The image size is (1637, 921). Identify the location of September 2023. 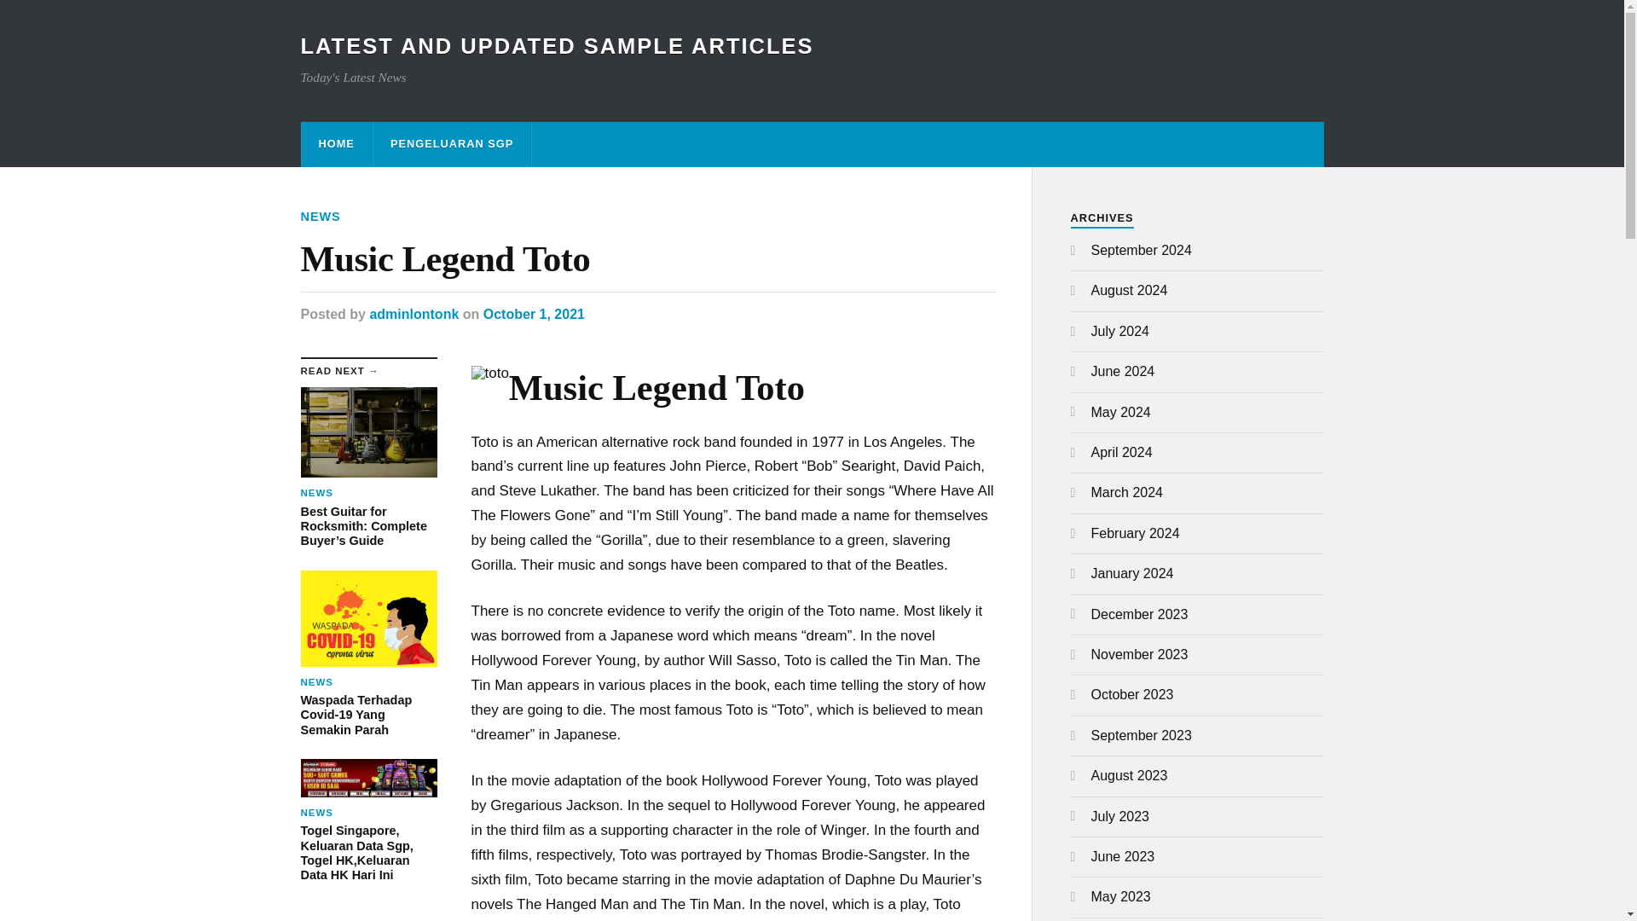
(1141, 735).